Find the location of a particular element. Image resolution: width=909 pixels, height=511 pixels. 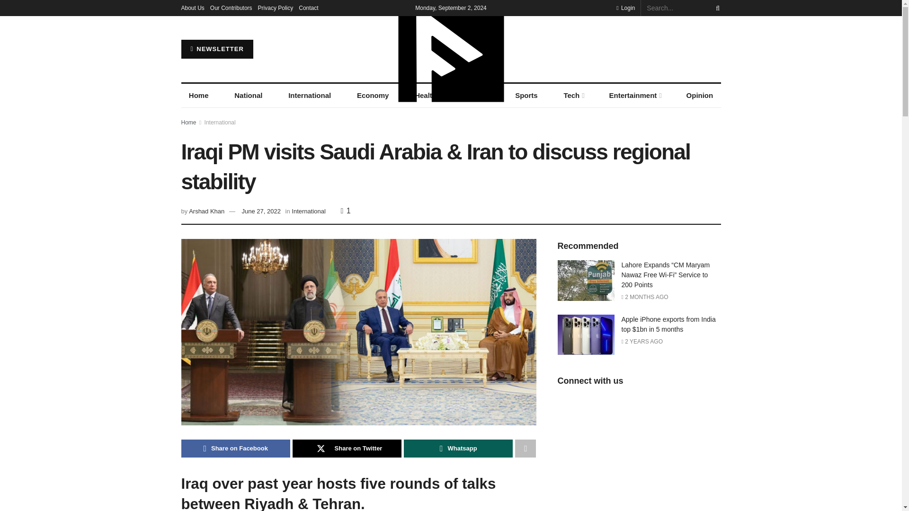

Contact is located at coordinates (309, 8).